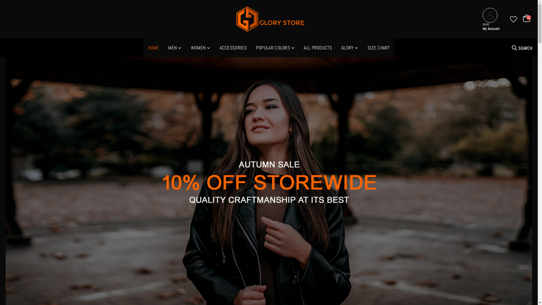  What do you see at coordinates (175, 48) in the screenshot?
I see `MEN` at bounding box center [175, 48].